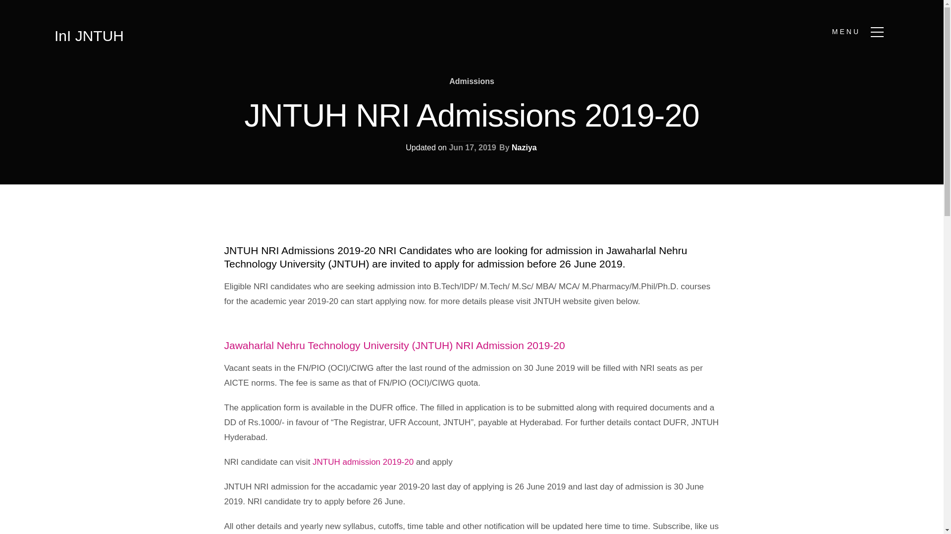  What do you see at coordinates (472, 147) in the screenshot?
I see `Jun 17, 2019` at bounding box center [472, 147].